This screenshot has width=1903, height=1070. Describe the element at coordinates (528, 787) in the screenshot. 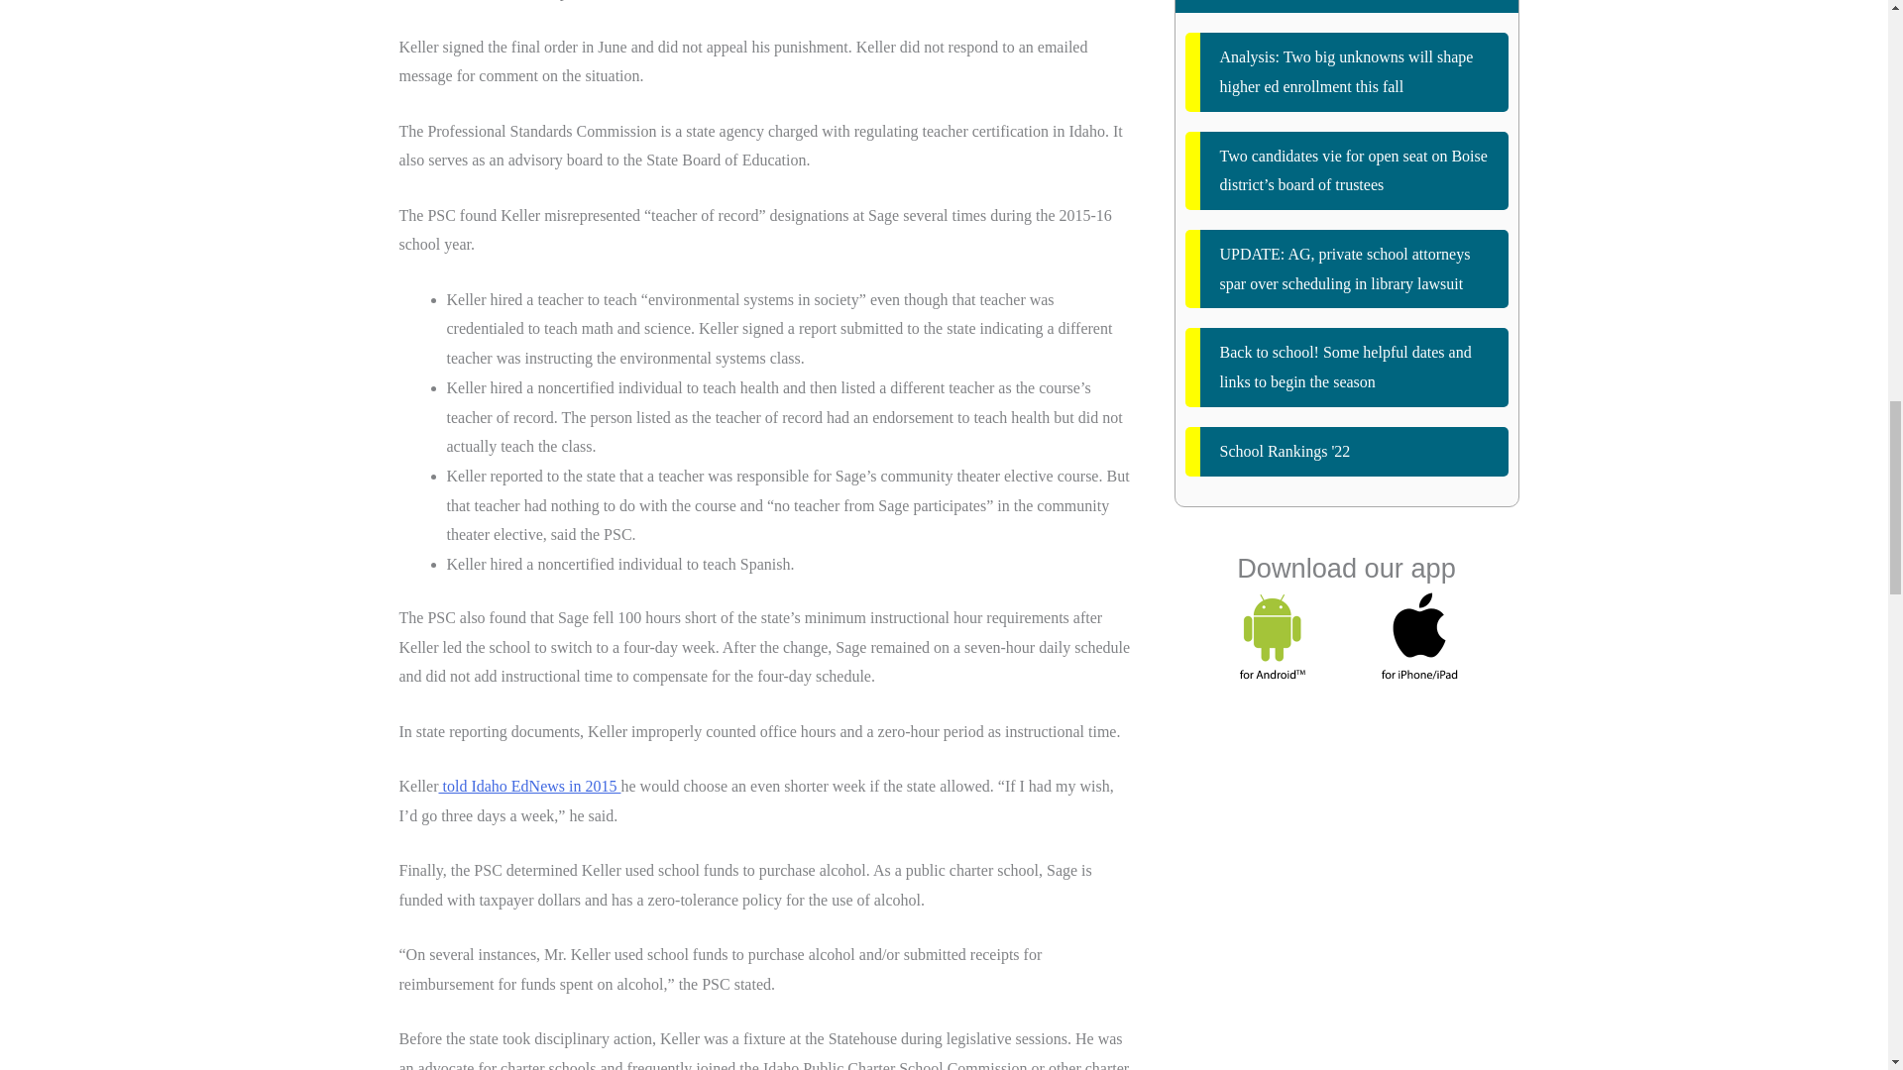

I see `told Idaho EdNews in 2015` at that location.